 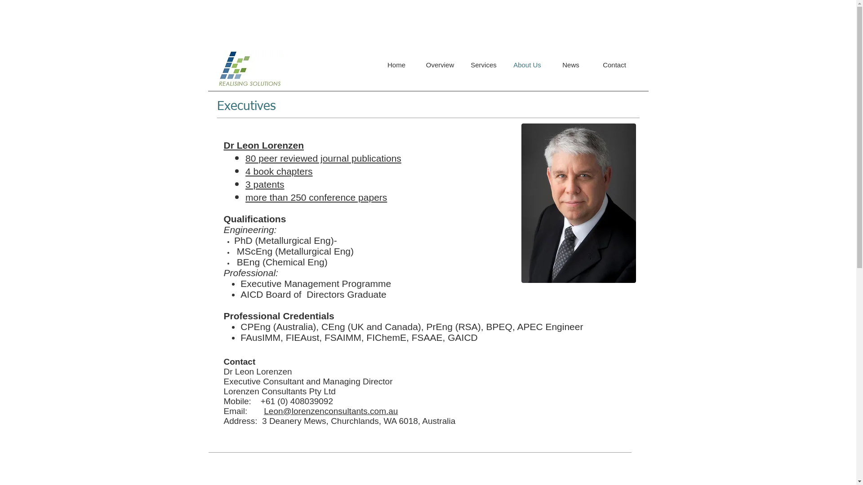 What do you see at coordinates (265, 184) in the screenshot?
I see `3 patents` at bounding box center [265, 184].